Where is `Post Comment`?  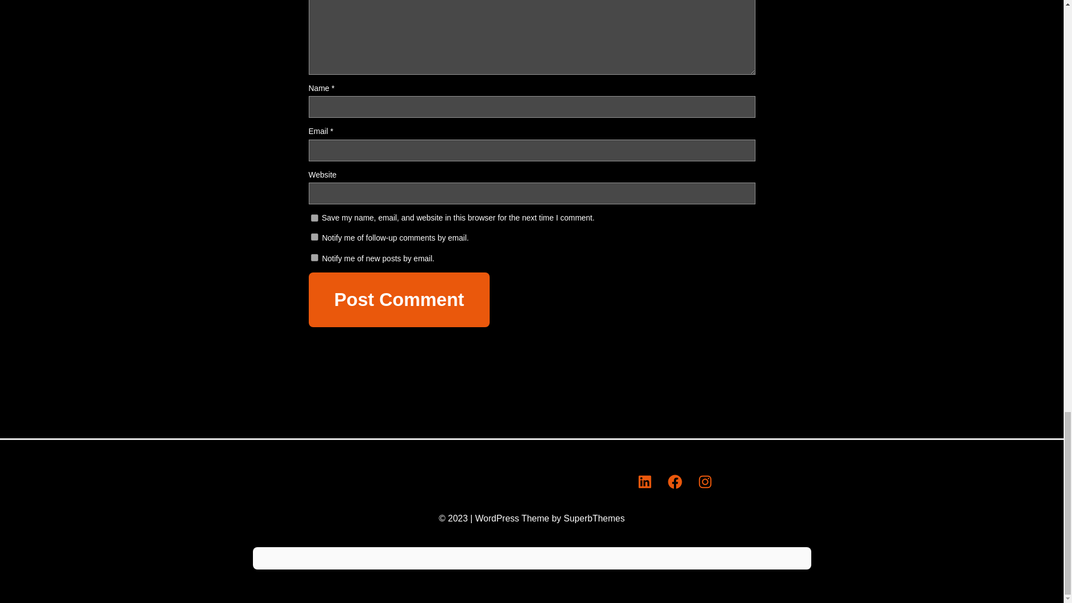
Post Comment is located at coordinates (399, 300).